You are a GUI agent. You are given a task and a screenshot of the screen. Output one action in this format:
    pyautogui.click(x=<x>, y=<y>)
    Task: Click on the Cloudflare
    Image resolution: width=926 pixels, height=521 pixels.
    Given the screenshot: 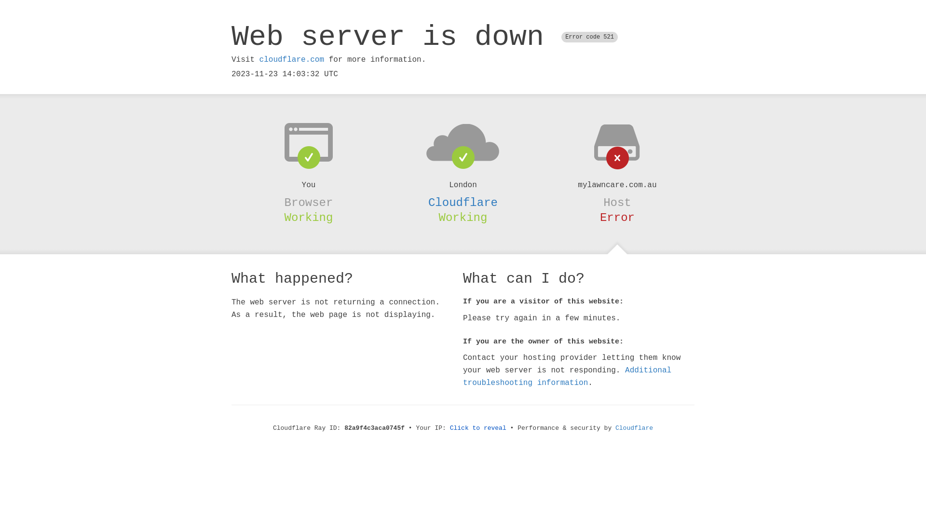 What is the action you would take?
    pyautogui.click(x=463, y=203)
    